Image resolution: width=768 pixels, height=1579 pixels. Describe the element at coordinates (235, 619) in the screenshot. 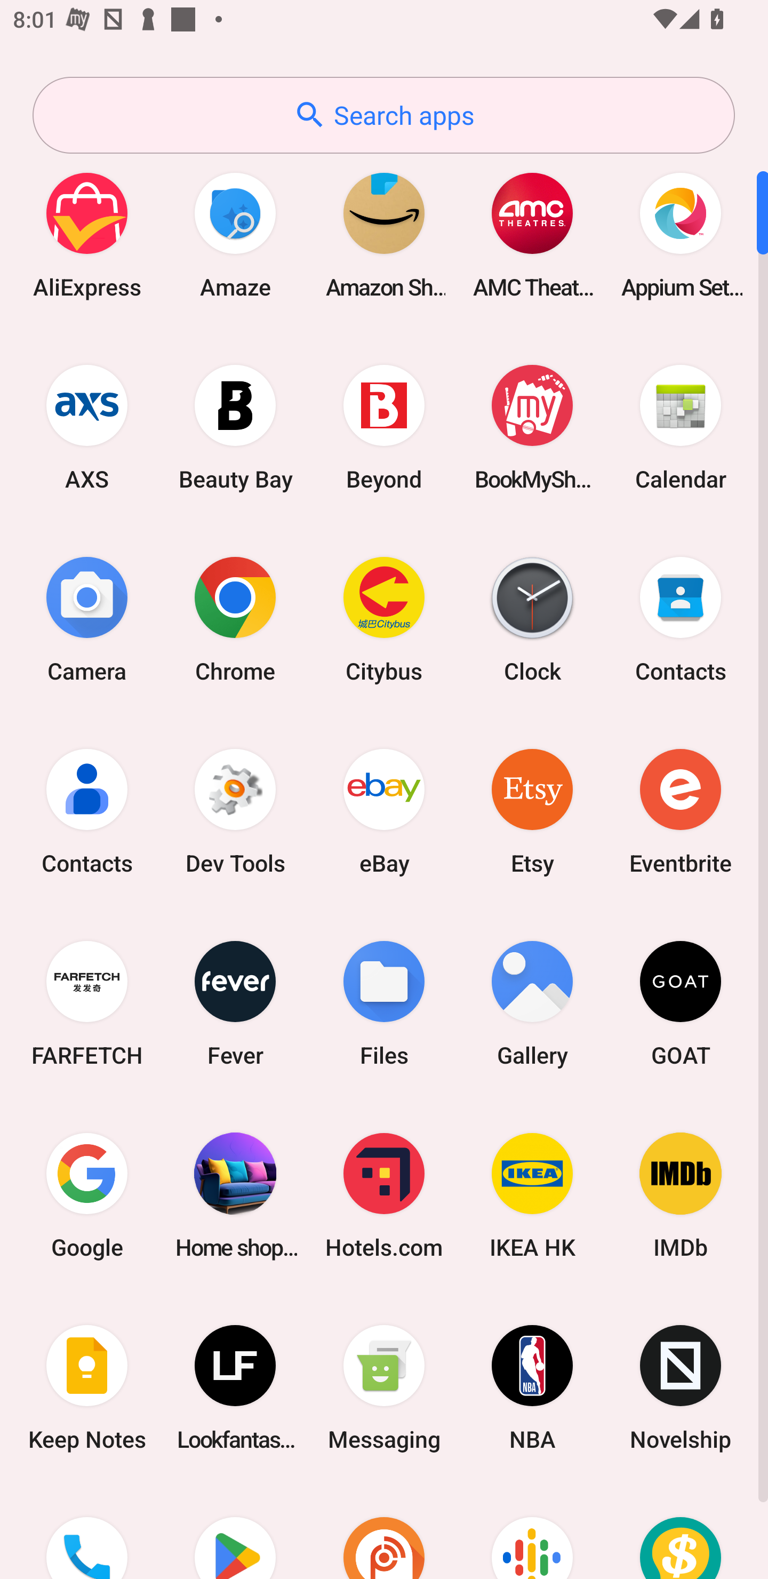

I see `Chrome` at that location.